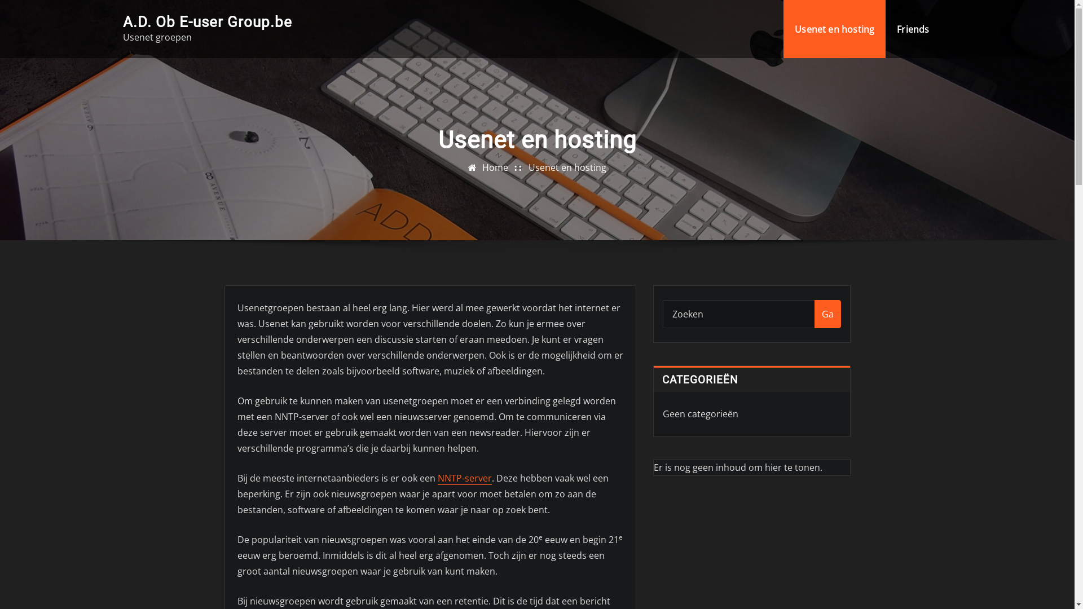 Image resolution: width=1083 pixels, height=609 pixels. I want to click on Home, so click(495, 167).